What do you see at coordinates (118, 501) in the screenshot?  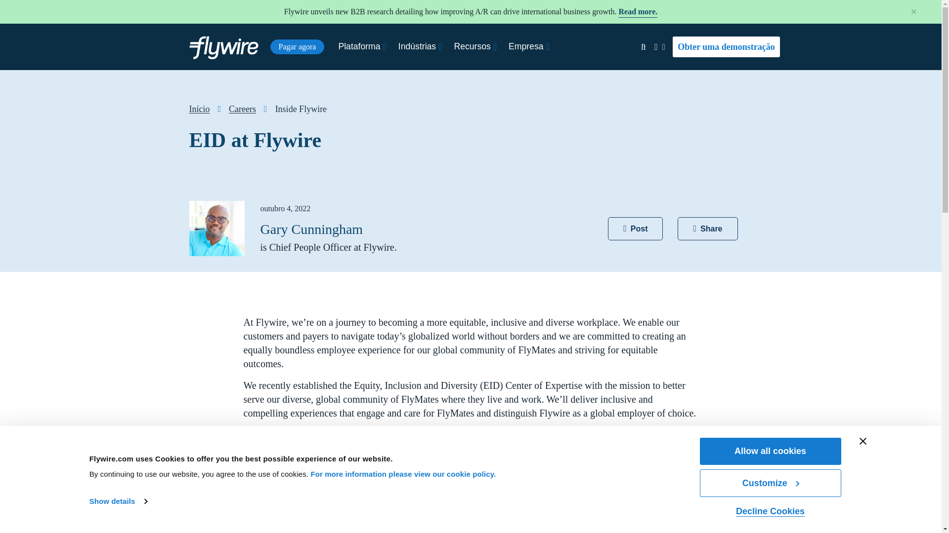 I see `Show details` at bounding box center [118, 501].